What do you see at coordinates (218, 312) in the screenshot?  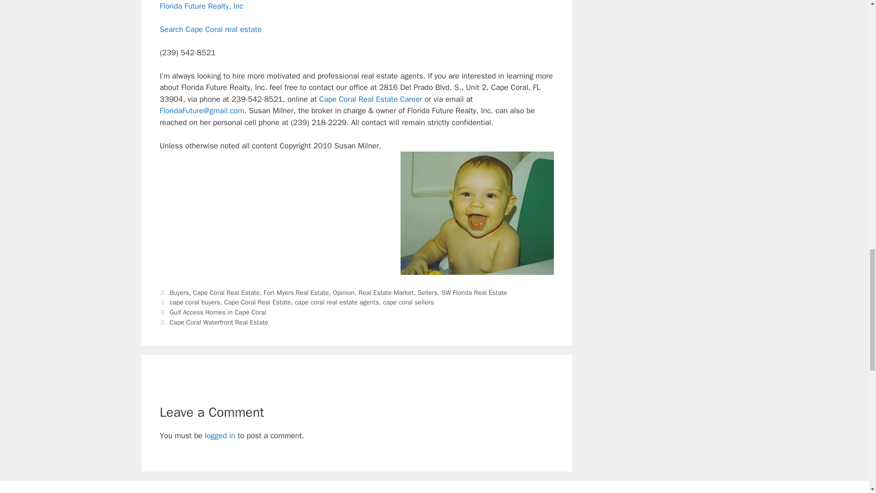 I see `Gulf Access Homes in Cape Coral` at bounding box center [218, 312].